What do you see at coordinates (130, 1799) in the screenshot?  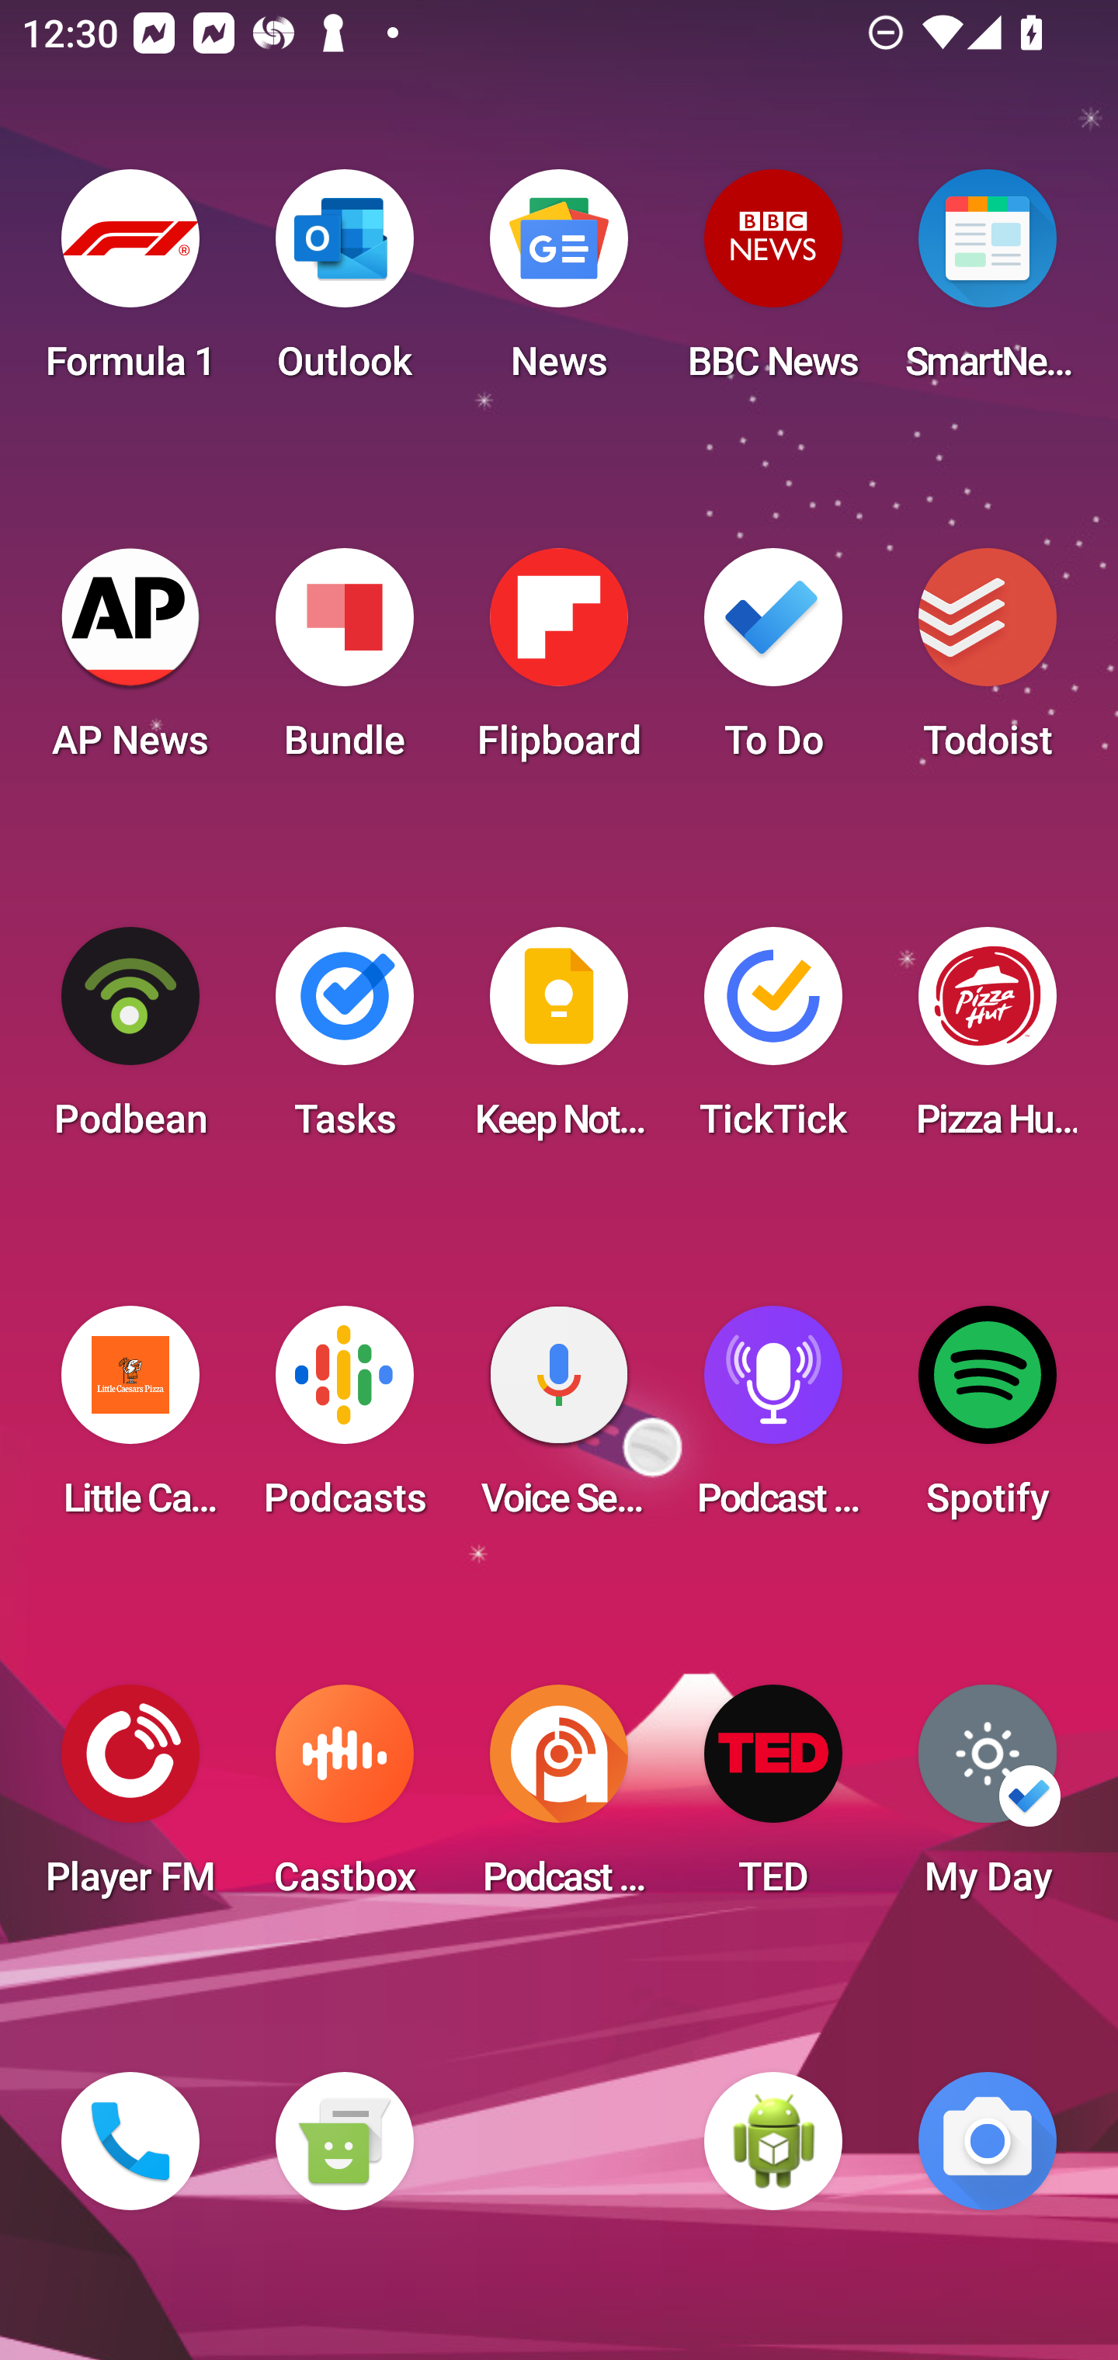 I see `Player FM` at bounding box center [130, 1799].